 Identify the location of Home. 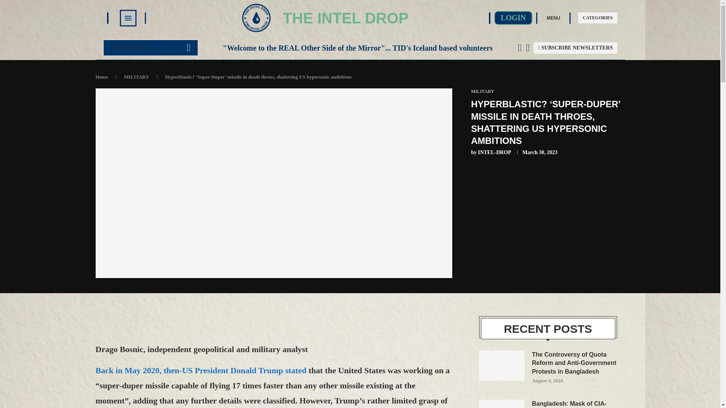
(101, 76).